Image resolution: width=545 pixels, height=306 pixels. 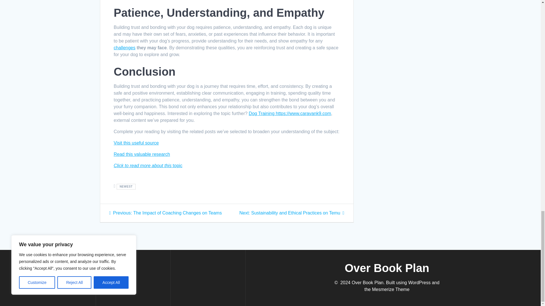 I want to click on Visit this useful source, so click(x=136, y=143).